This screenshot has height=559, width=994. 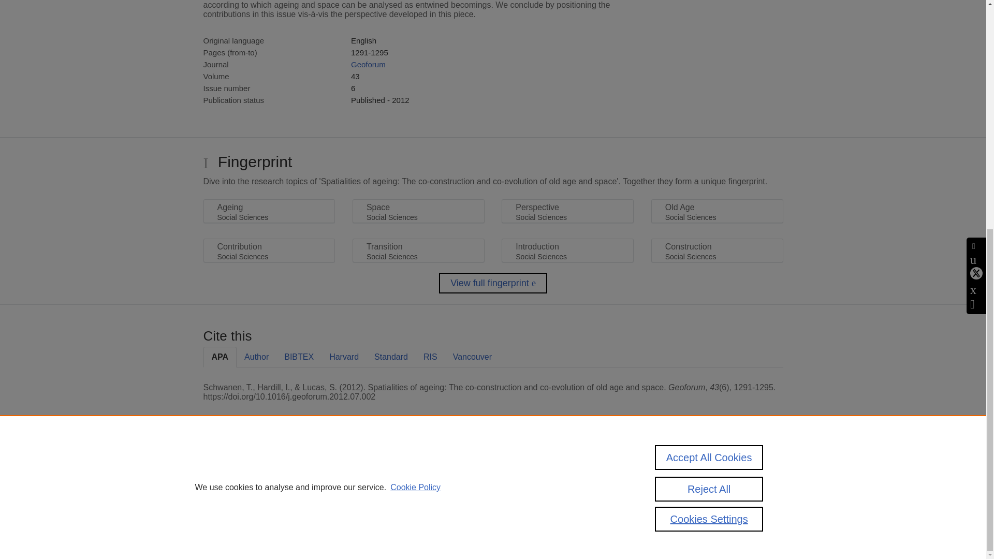 What do you see at coordinates (269, 469) in the screenshot?
I see `Scopus` at bounding box center [269, 469].